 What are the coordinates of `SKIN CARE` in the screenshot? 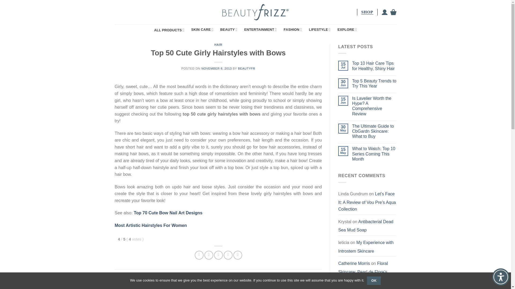 It's located at (202, 29).